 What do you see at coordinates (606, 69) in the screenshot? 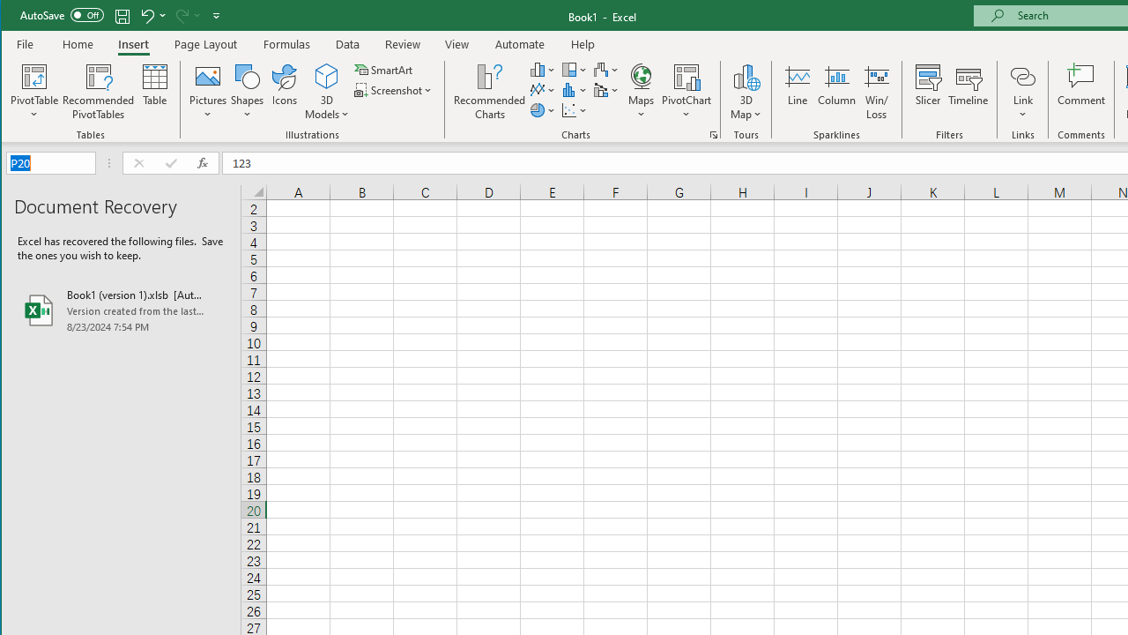
I see `Insert Waterfall, Funnel, Stock, Surface, or Radar Chart` at bounding box center [606, 69].